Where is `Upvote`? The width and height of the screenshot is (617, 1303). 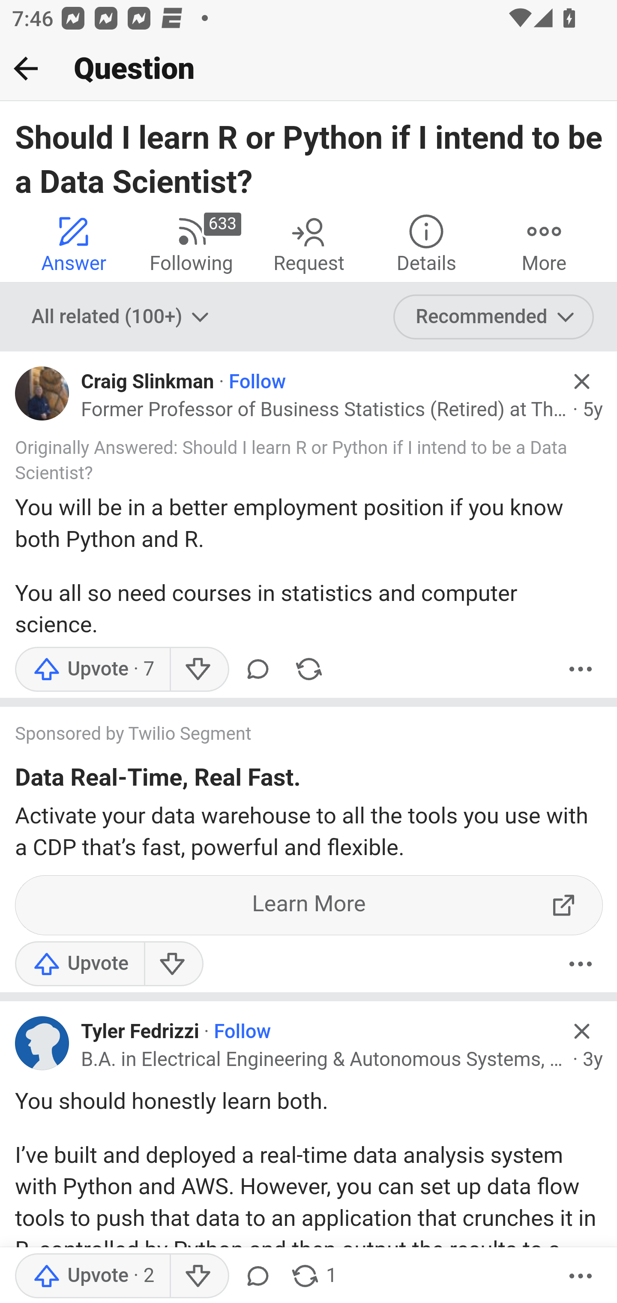
Upvote is located at coordinates (93, 668).